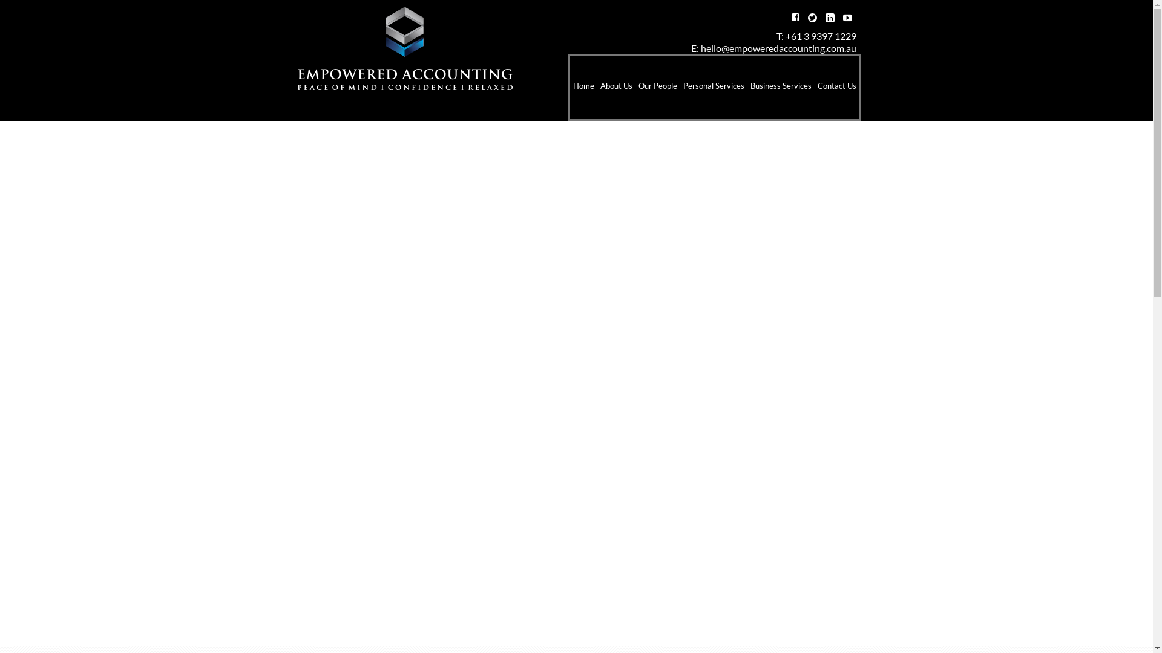 This screenshot has width=1162, height=653. What do you see at coordinates (778, 48) in the screenshot?
I see `hello@empoweredaccounting.com.au` at bounding box center [778, 48].